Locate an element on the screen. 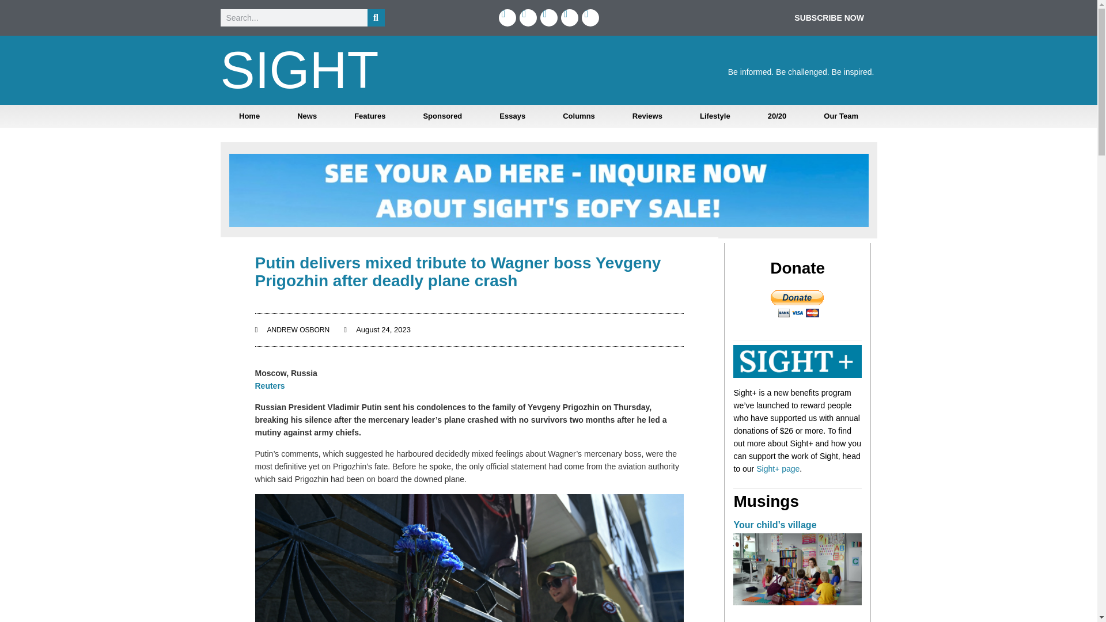  PayPal - The safer, easier way to pay online! is located at coordinates (797, 304).